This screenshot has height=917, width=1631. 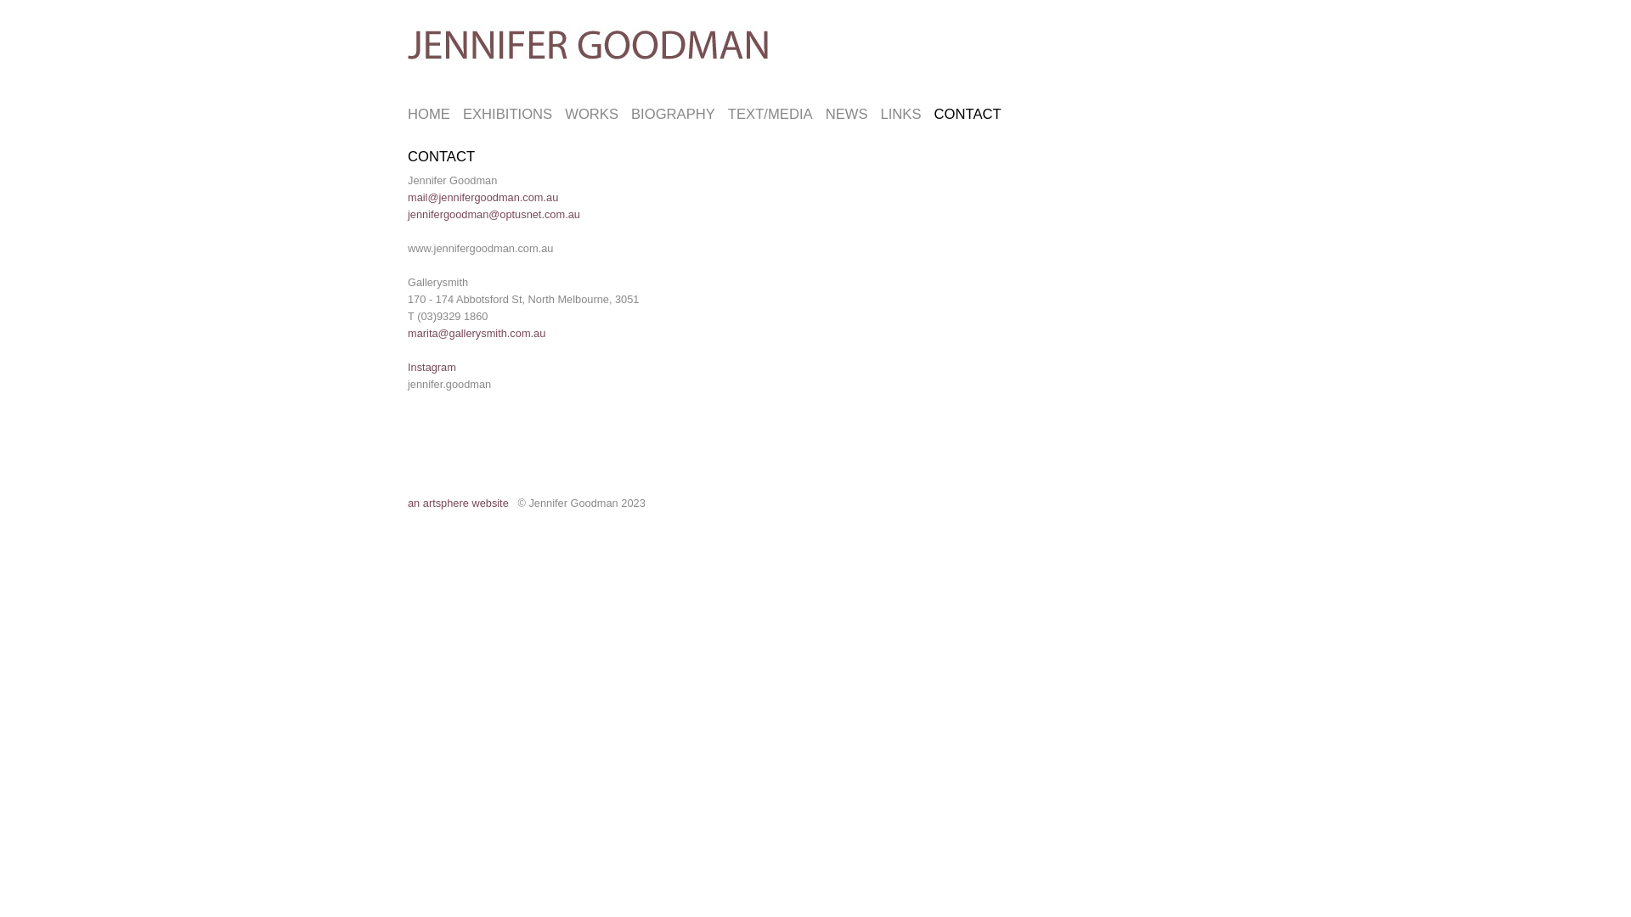 What do you see at coordinates (432, 367) in the screenshot?
I see `Instagram` at bounding box center [432, 367].